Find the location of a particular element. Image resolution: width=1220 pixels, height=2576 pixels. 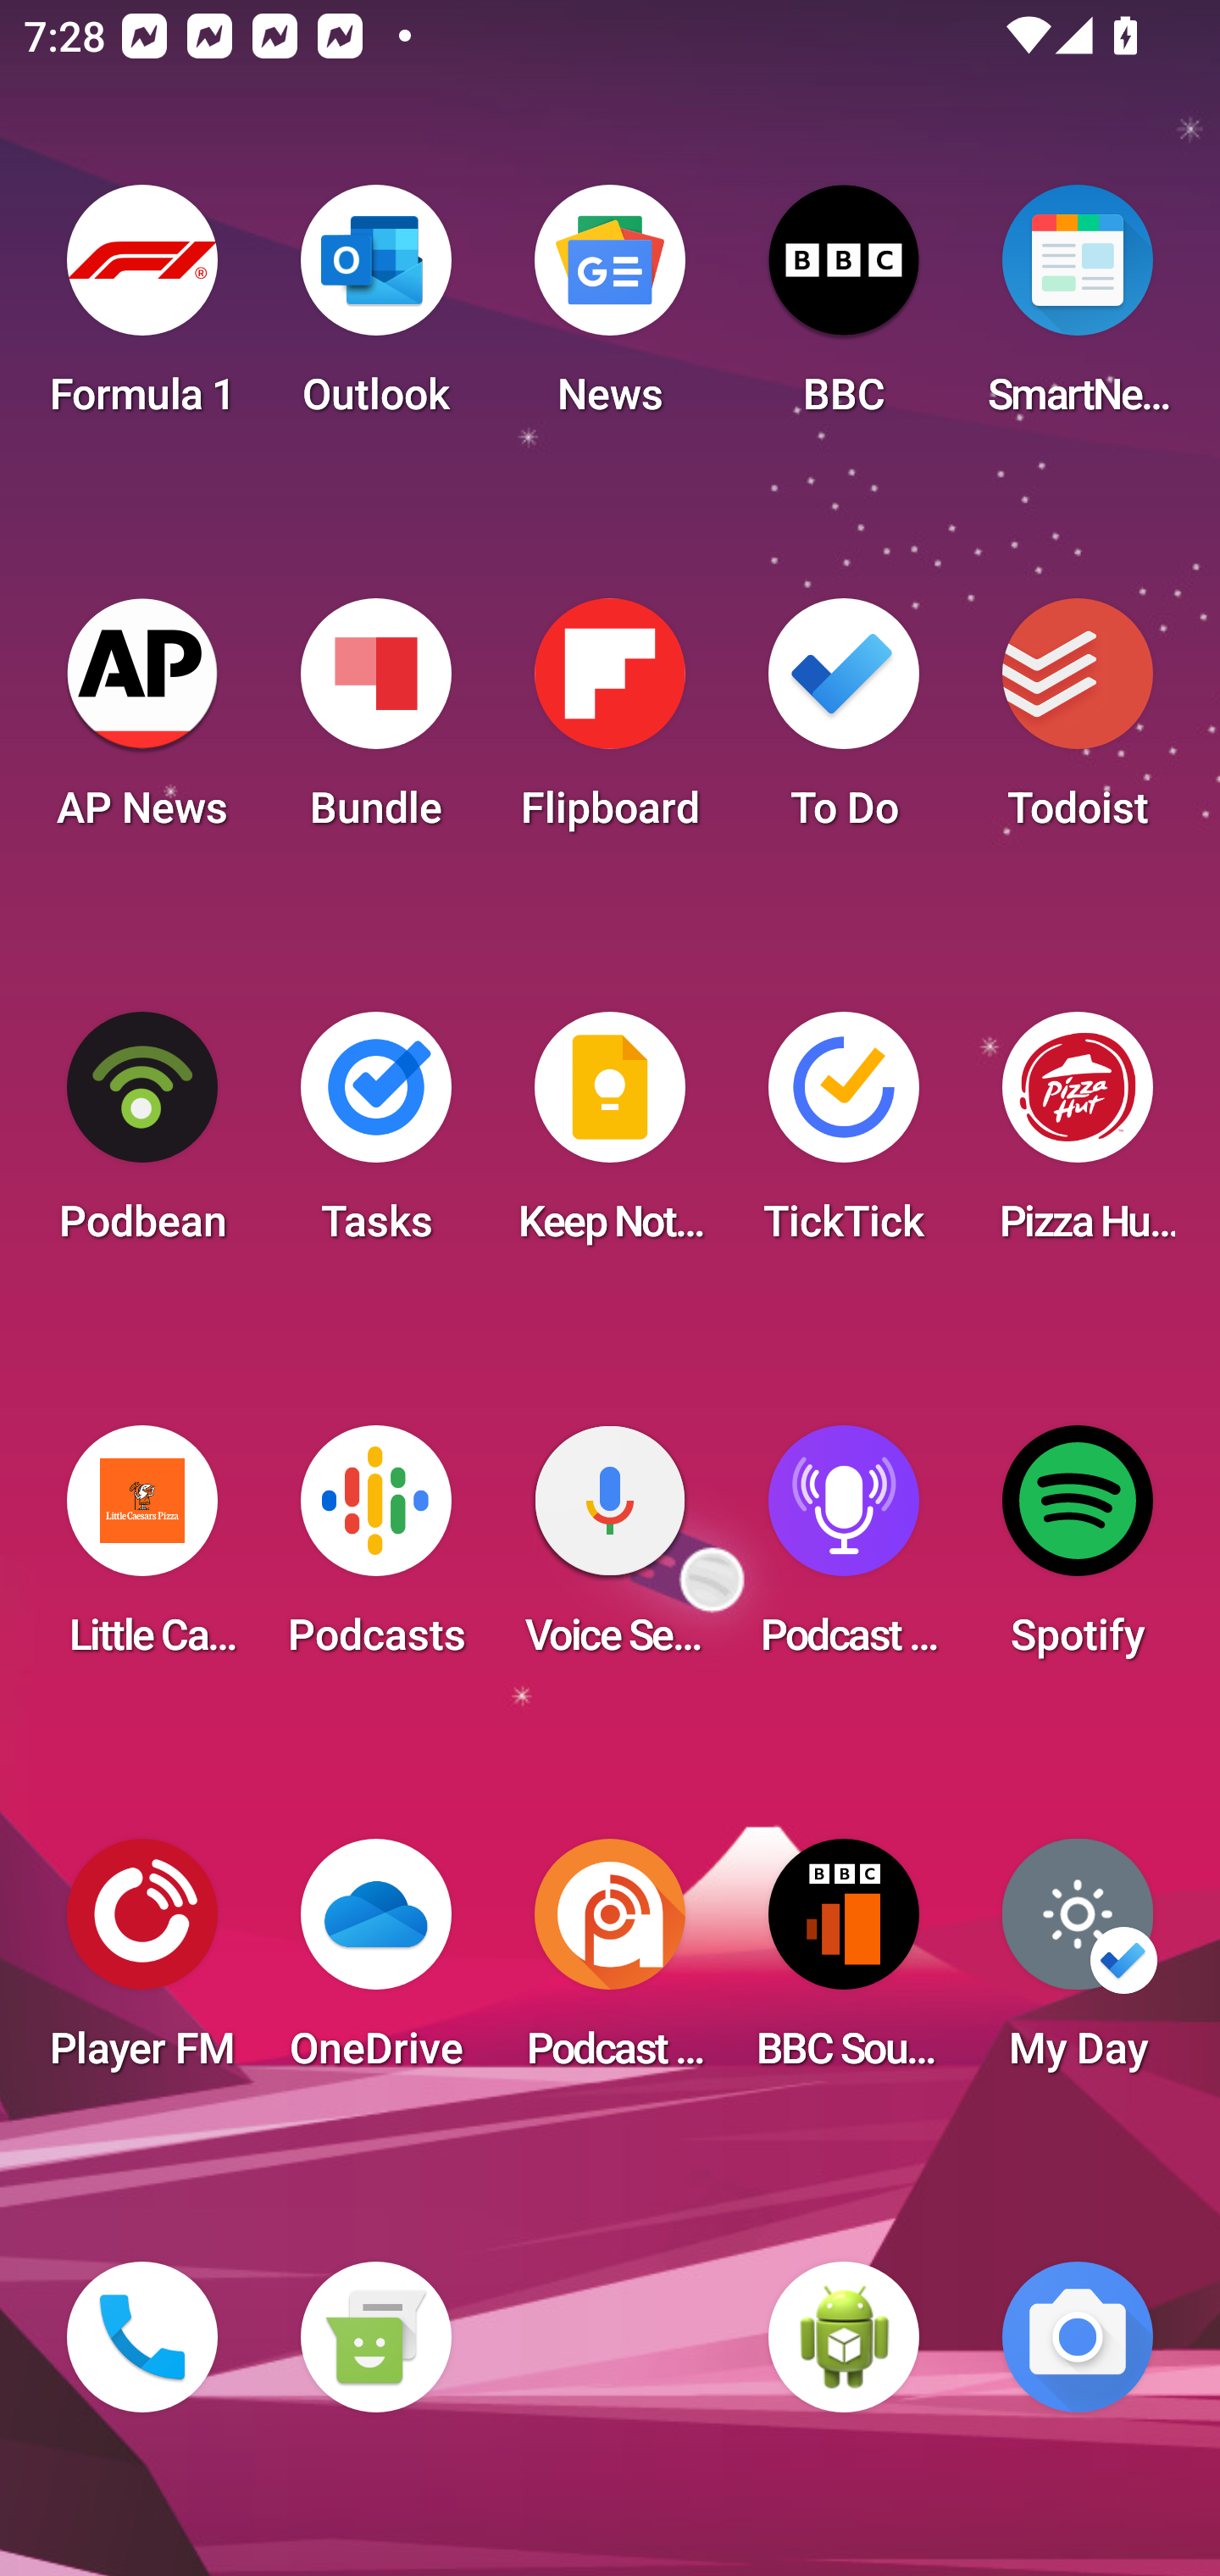

To Do is located at coordinates (844, 724).